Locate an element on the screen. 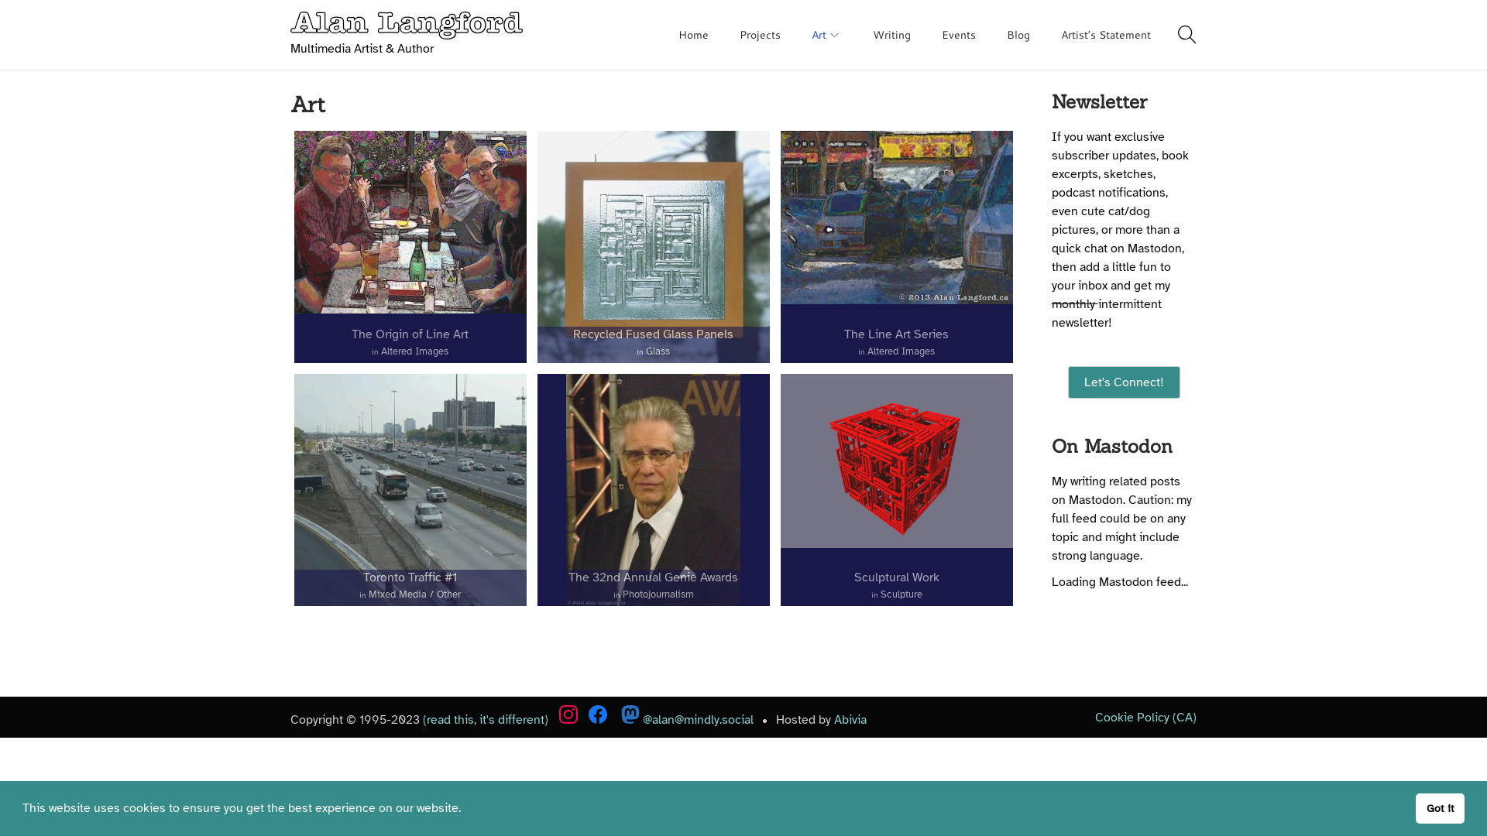 Image resolution: width=1487 pixels, height=836 pixels. Glass is located at coordinates (658, 351).